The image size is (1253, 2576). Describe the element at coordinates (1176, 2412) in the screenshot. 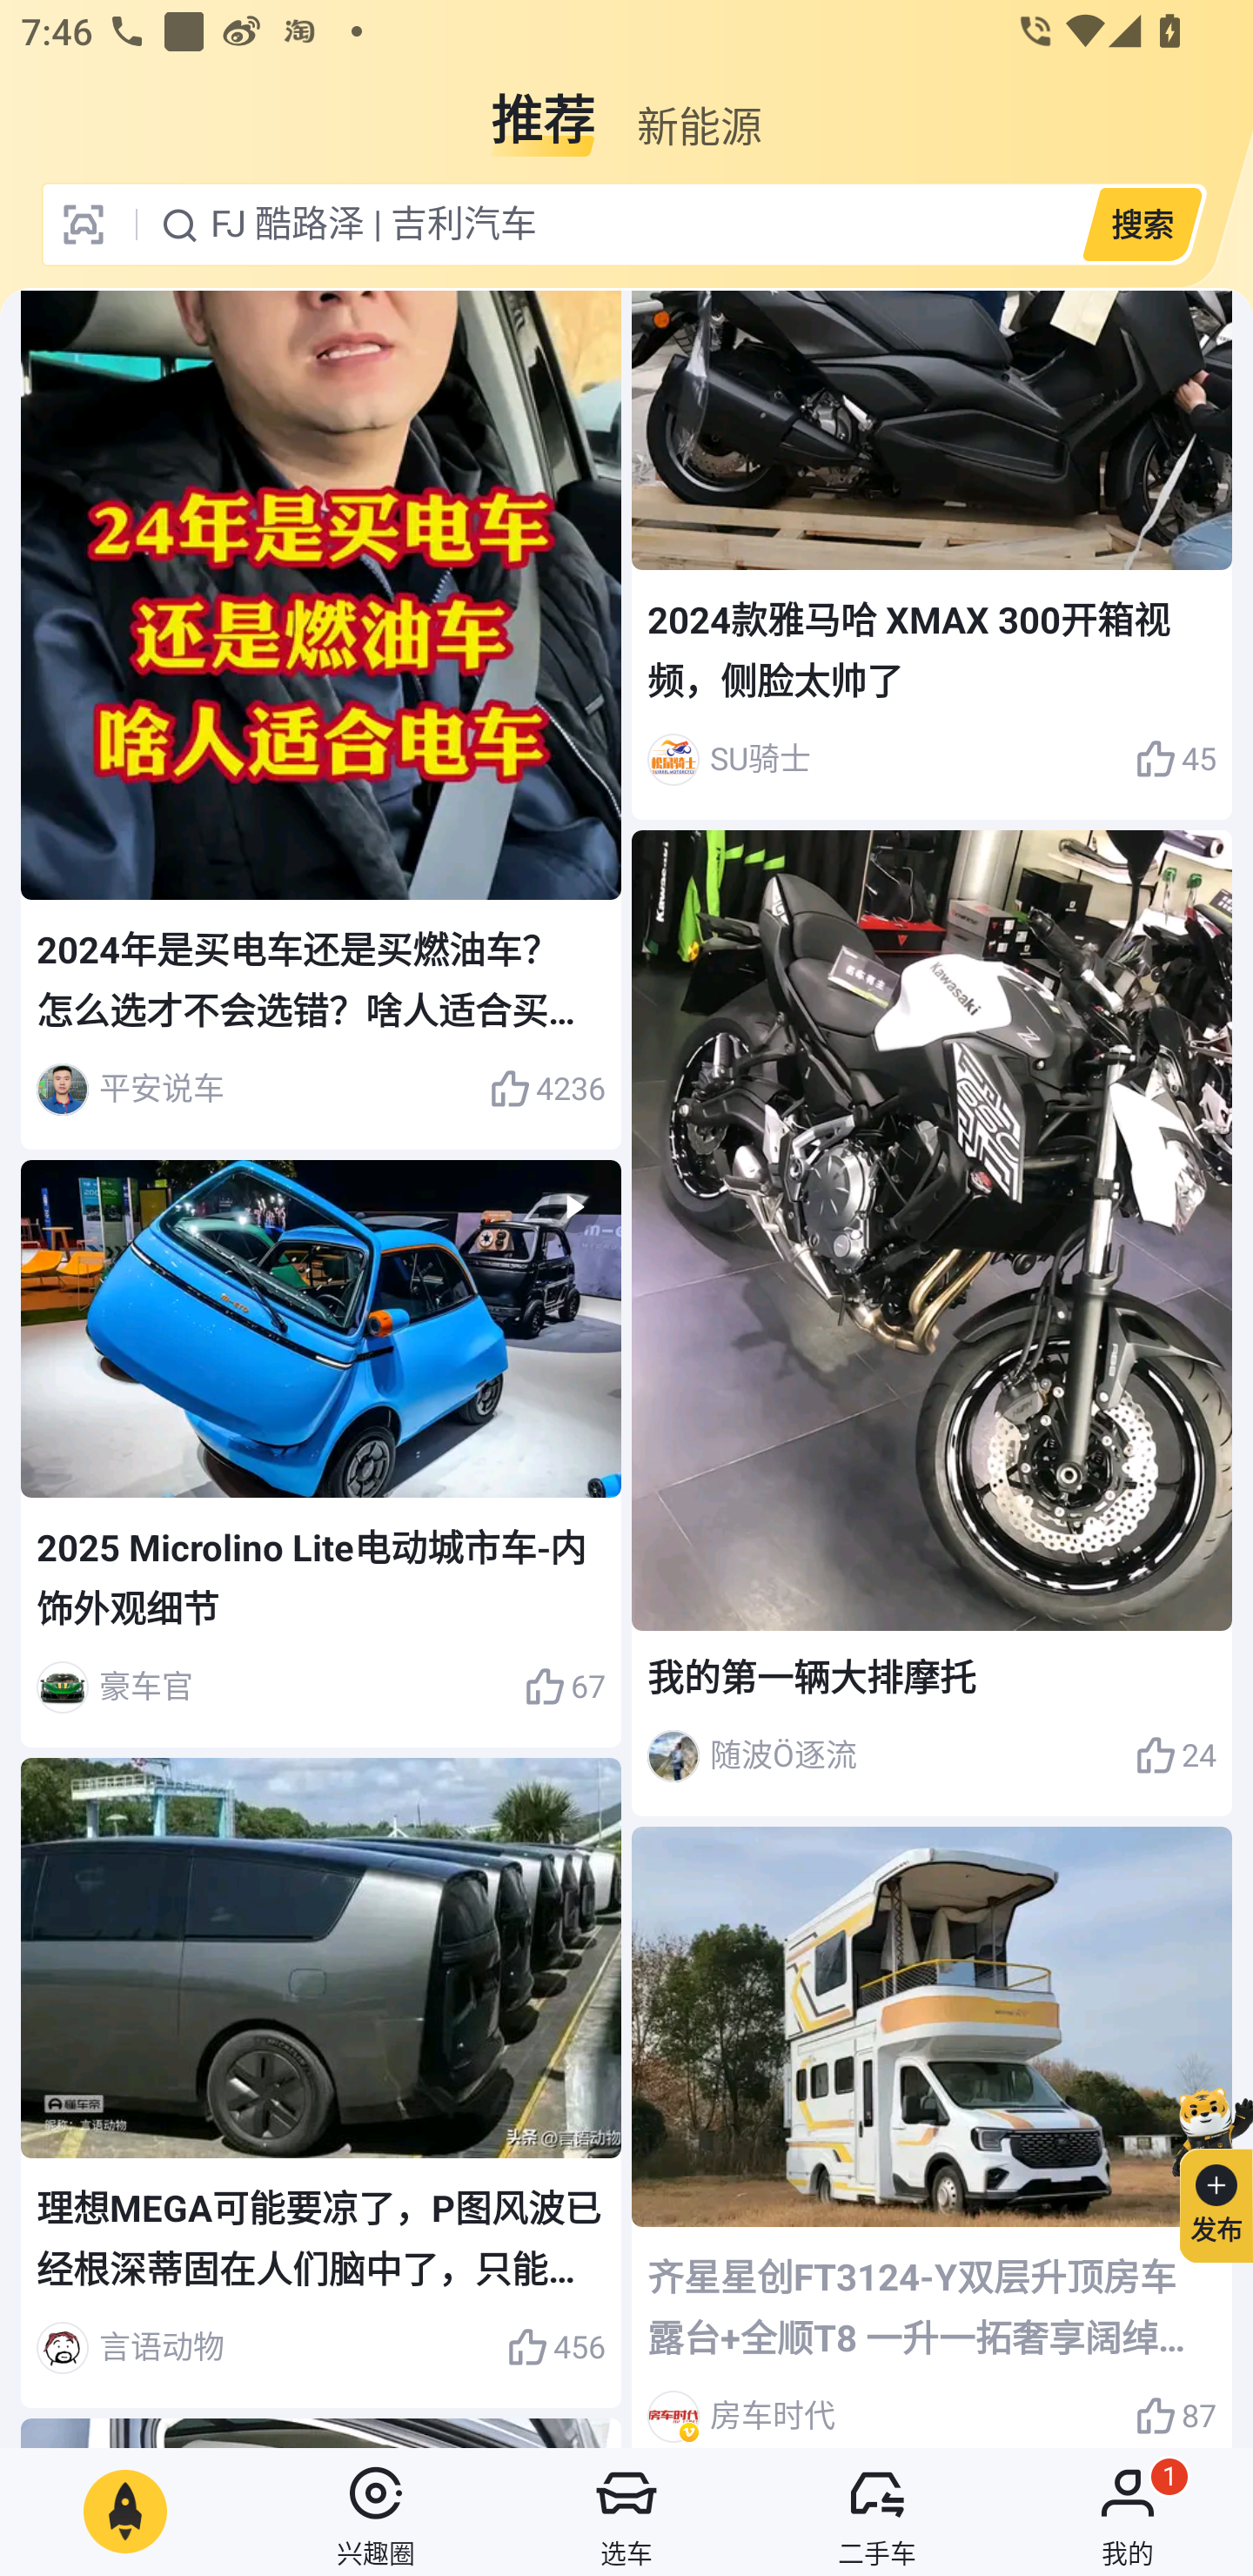

I see `87` at that location.